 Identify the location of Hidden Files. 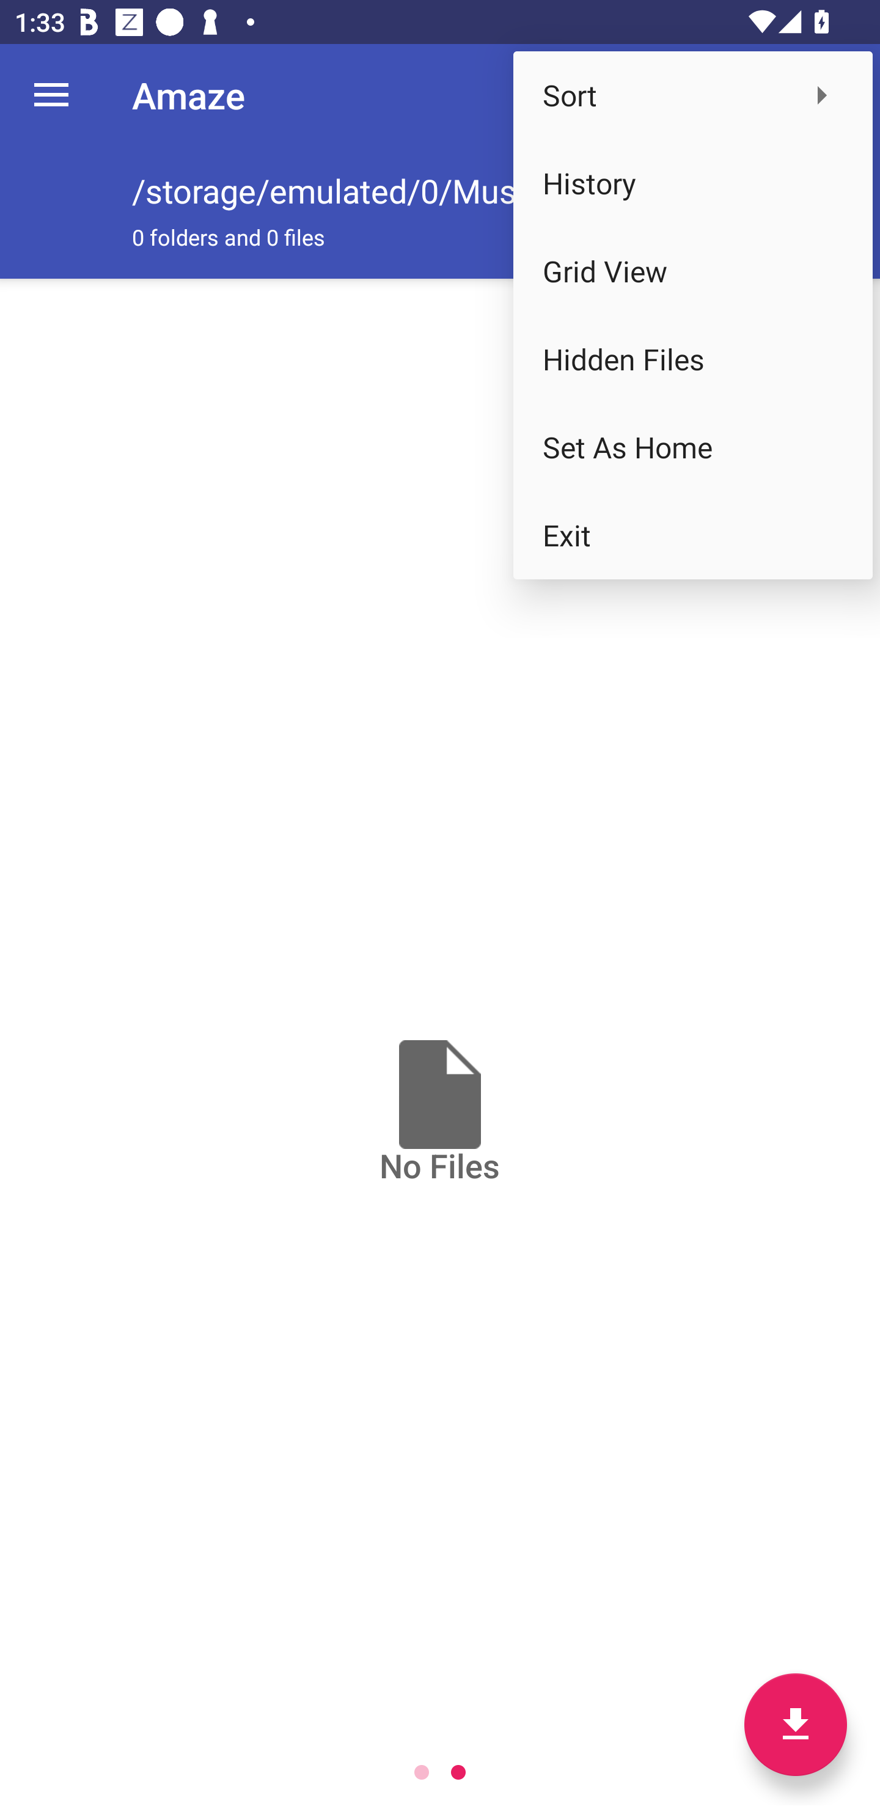
(693, 359).